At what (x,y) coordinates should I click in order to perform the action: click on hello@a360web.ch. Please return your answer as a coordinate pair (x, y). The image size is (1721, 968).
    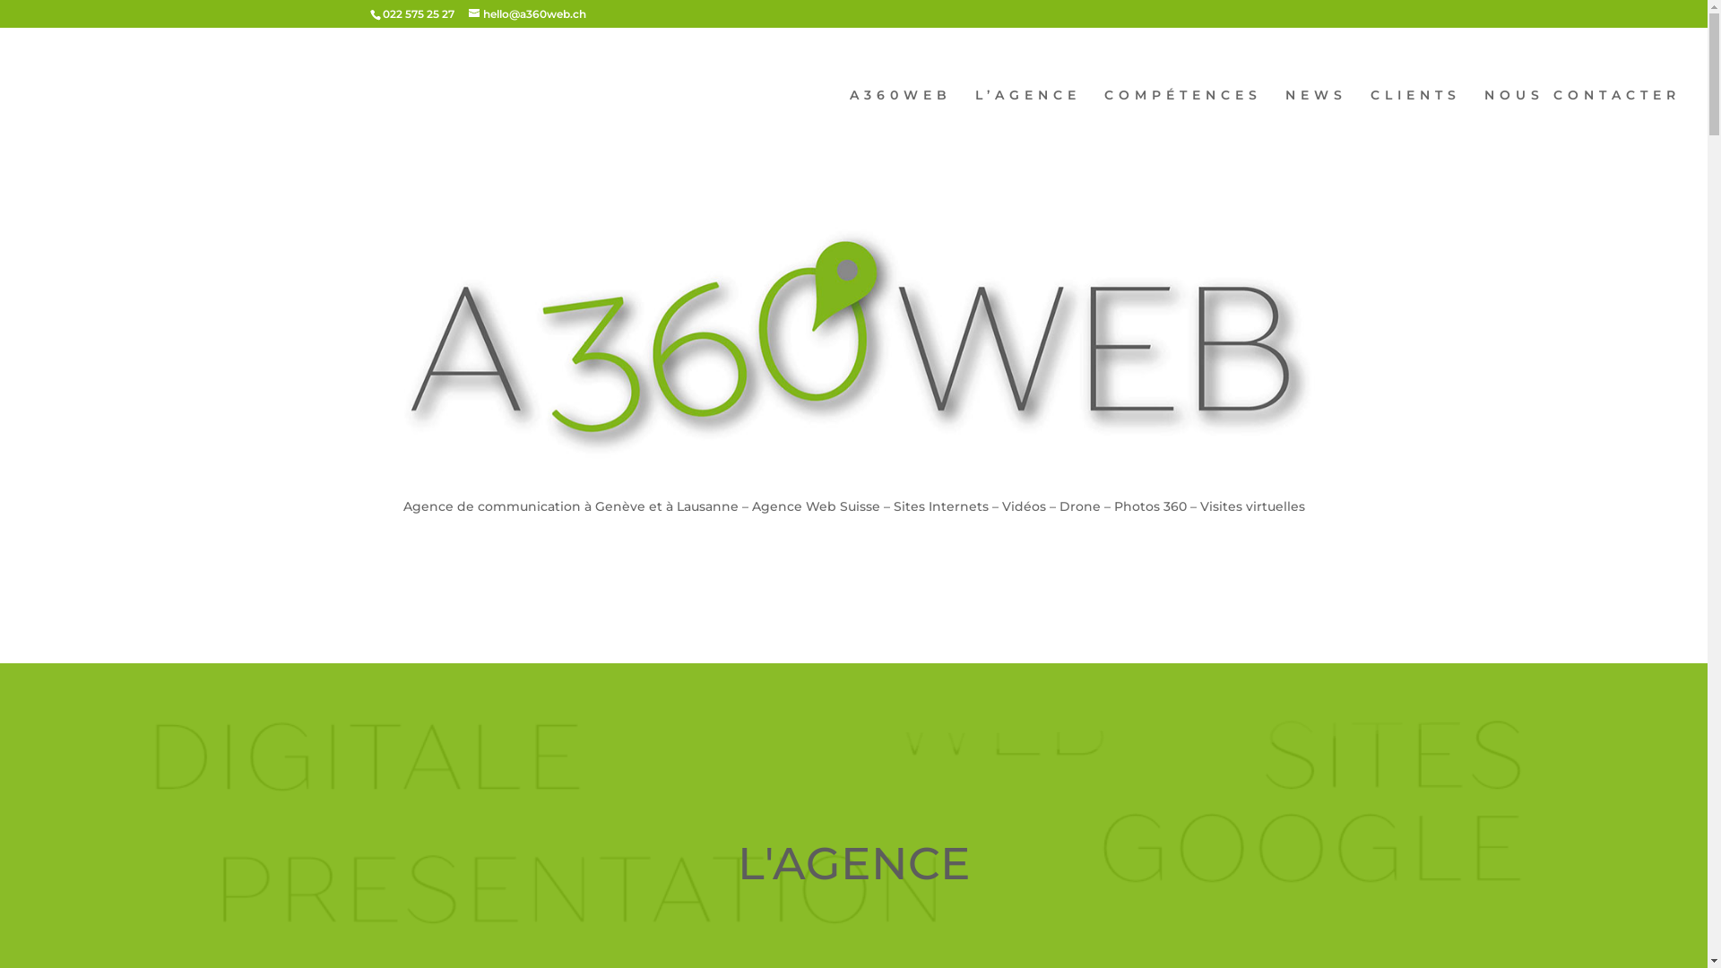
    Looking at the image, I should click on (527, 14).